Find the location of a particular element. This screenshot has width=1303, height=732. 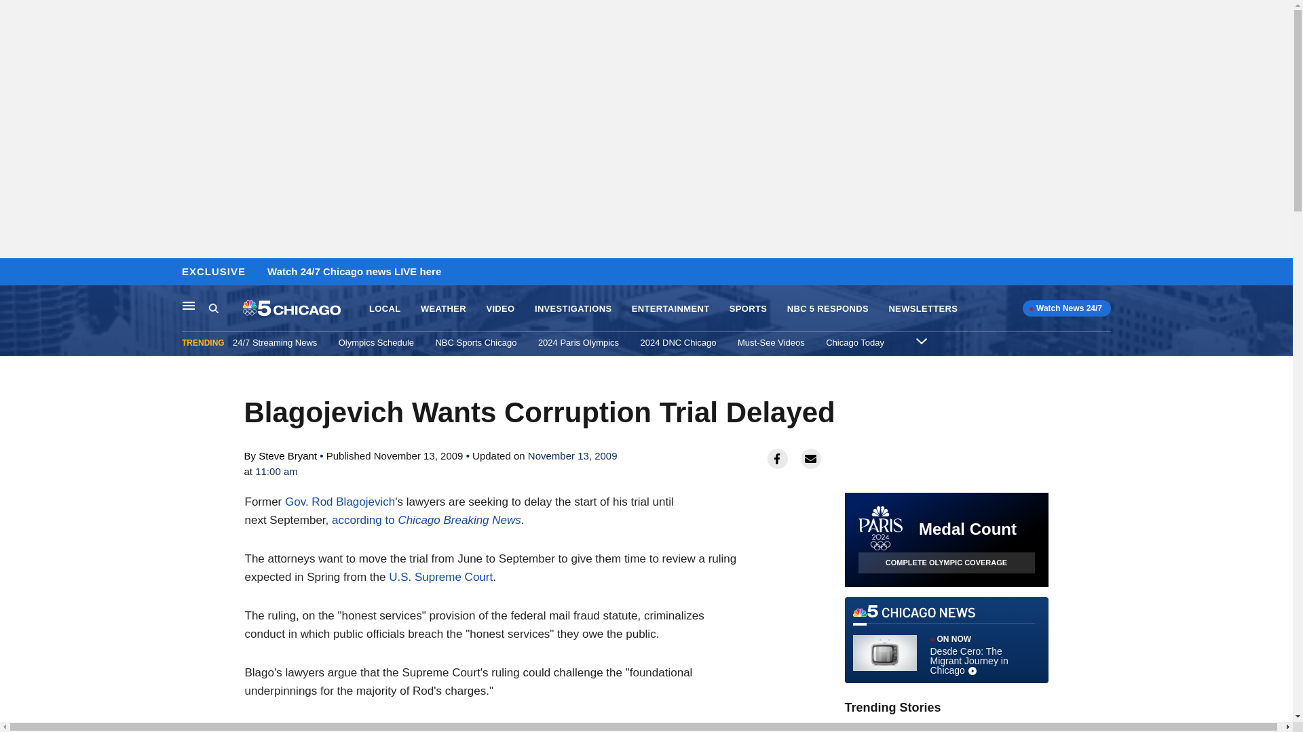

ENTERTAINMENT is located at coordinates (578, 342).